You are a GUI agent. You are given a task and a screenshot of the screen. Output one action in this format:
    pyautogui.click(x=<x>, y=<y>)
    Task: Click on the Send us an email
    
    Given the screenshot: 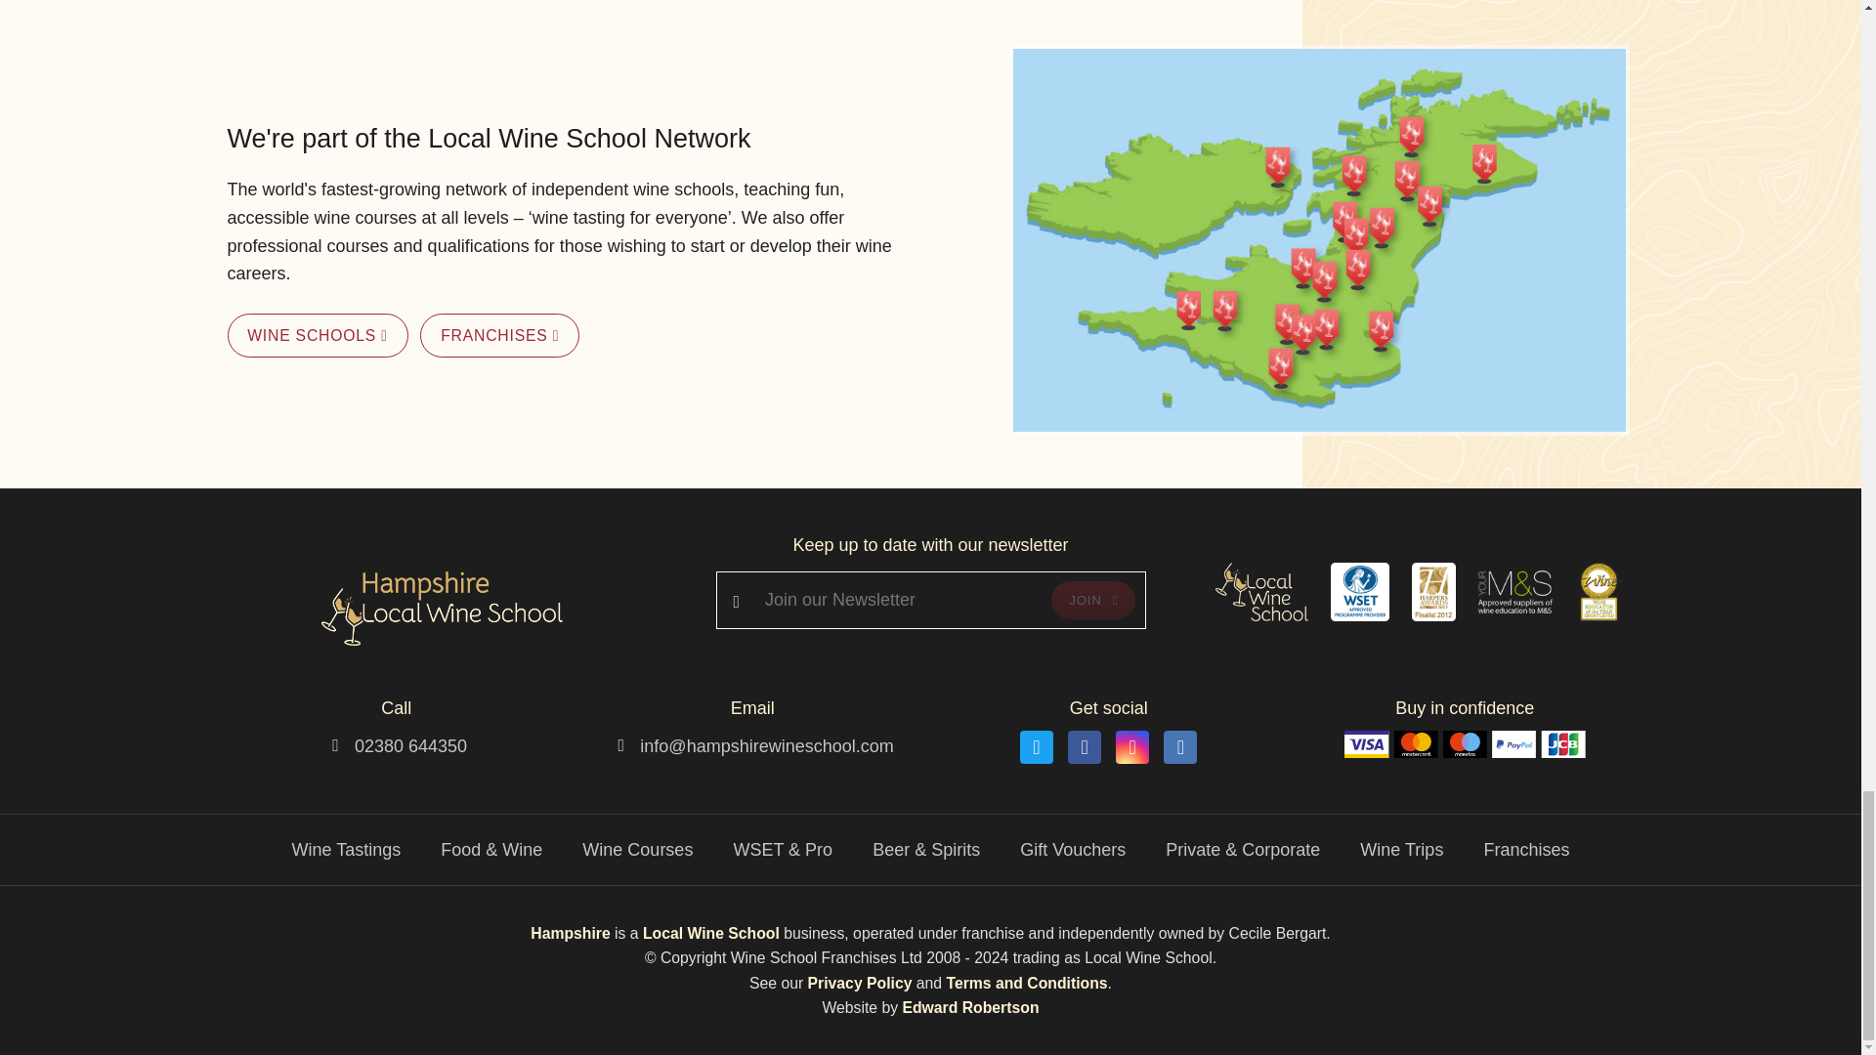 What is the action you would take?
    pyautogui.click(x=766, y=744)
    